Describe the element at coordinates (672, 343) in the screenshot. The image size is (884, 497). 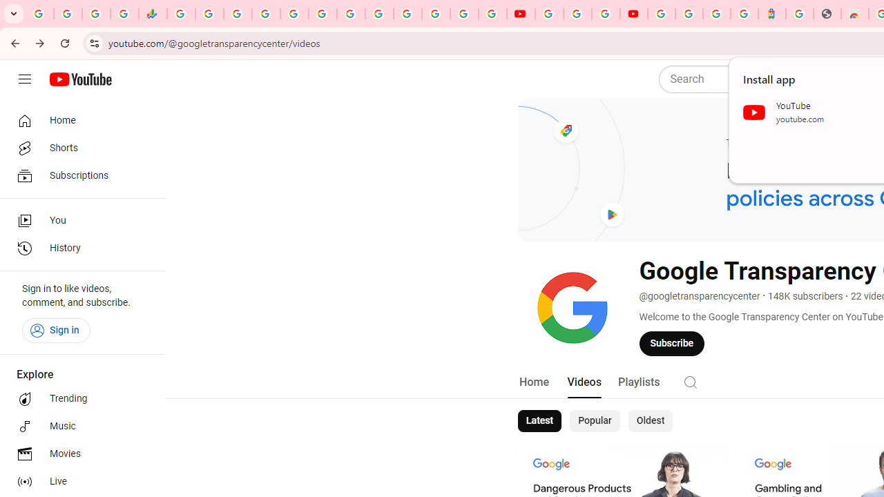
I see `Subscribe` at that location.